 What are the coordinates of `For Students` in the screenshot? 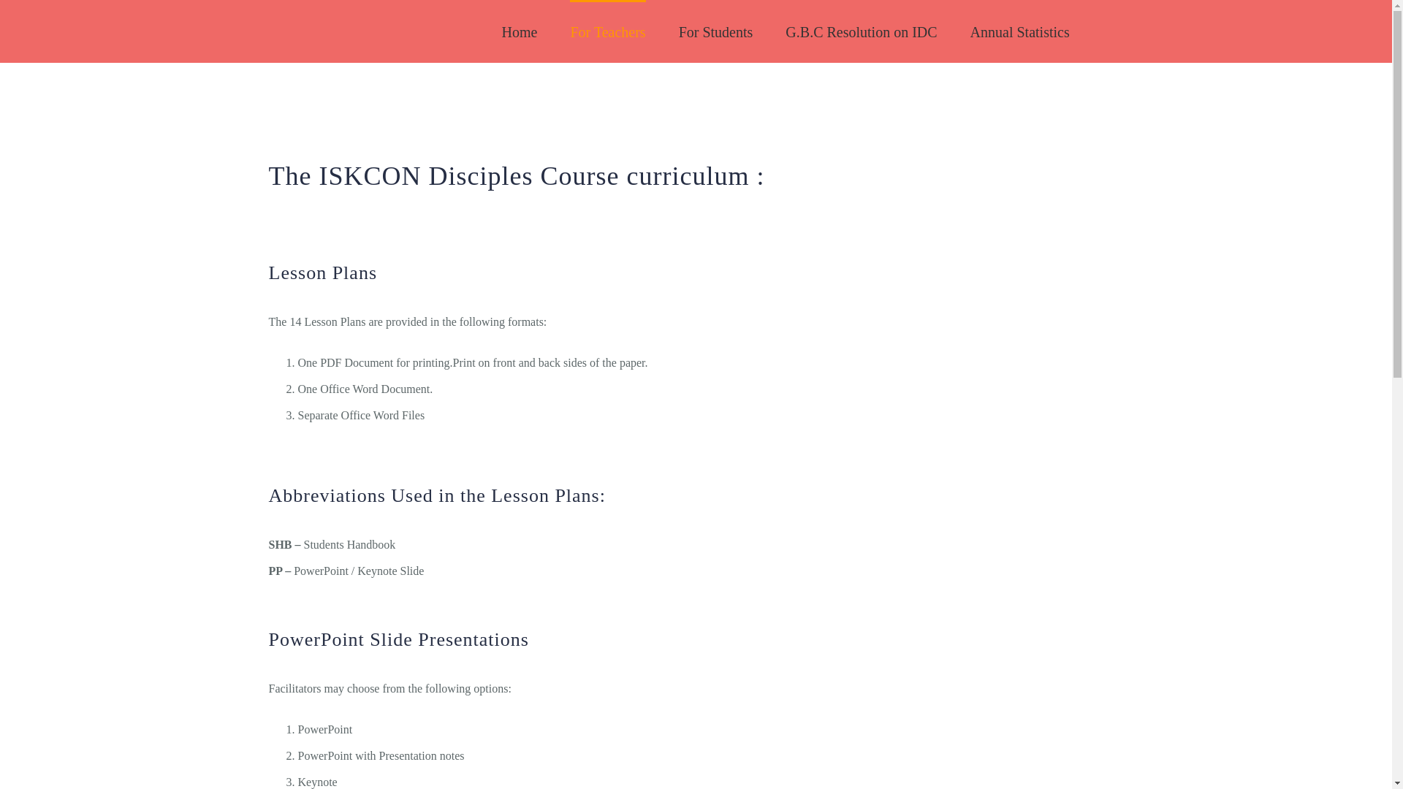 It's located at (716, 31).